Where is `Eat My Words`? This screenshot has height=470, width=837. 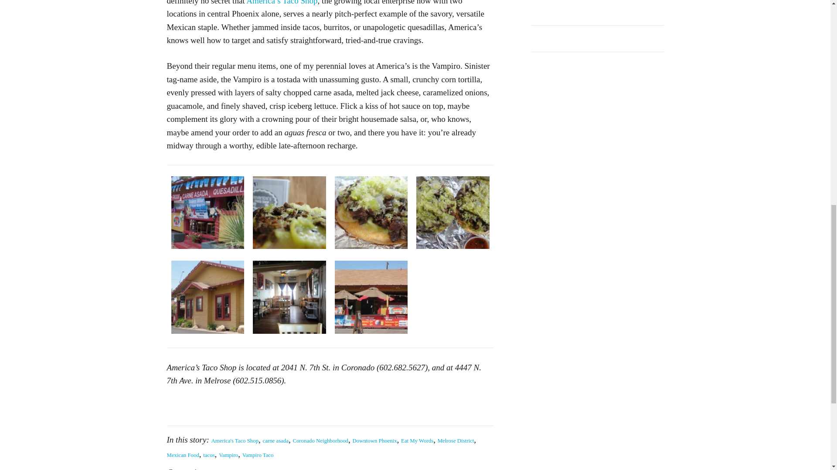
Eat My Words is located at coordinates (417, 440).